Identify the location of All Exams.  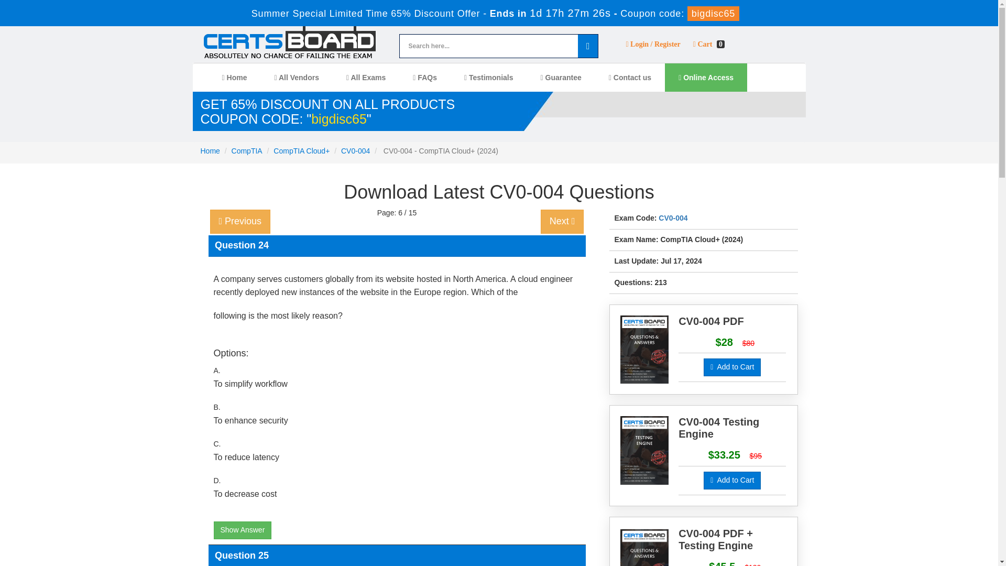
(366, 77).